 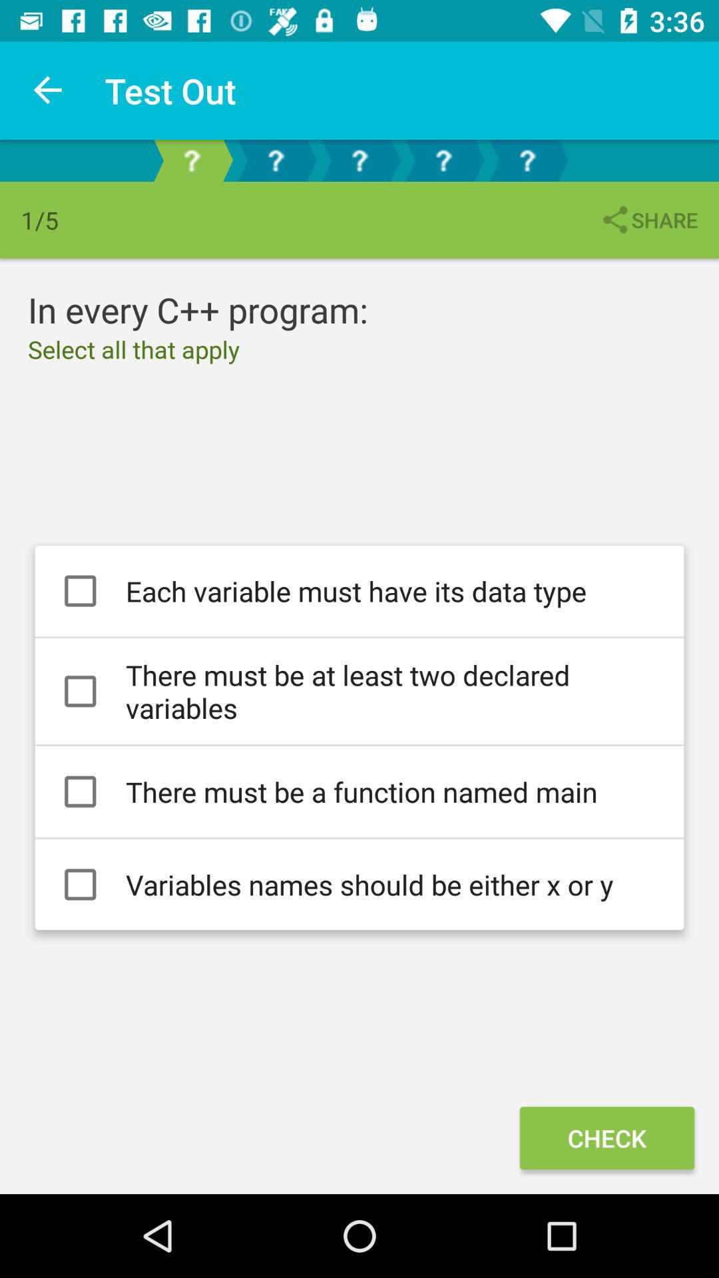 I want to click on swipe until the share, so click(x=648, y=220).